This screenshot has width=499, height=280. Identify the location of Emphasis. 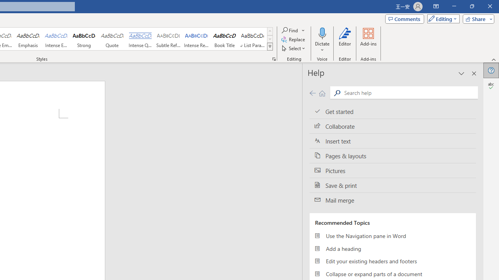
(28, 39).